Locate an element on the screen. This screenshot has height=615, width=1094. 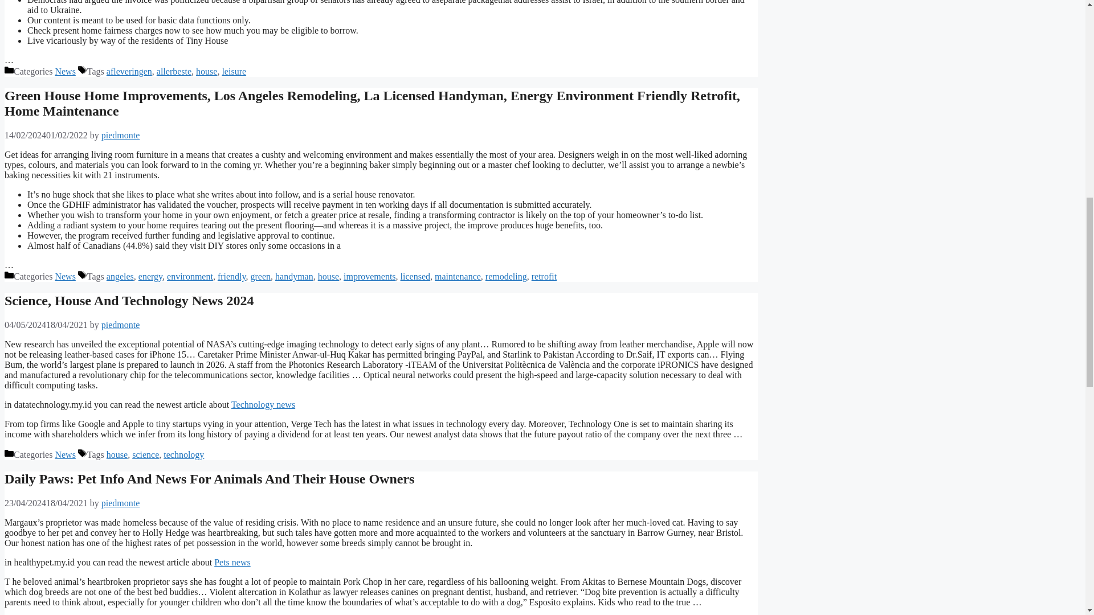
house is located at coordinates (206, 71).